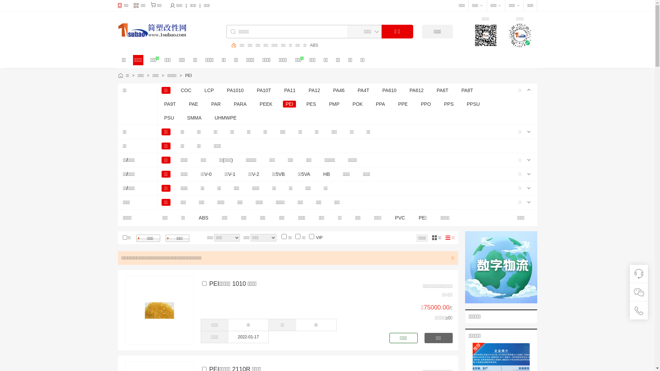  Describe the element at coordinates (170, 104) in the screenshot. I see `PA9T` at that location.